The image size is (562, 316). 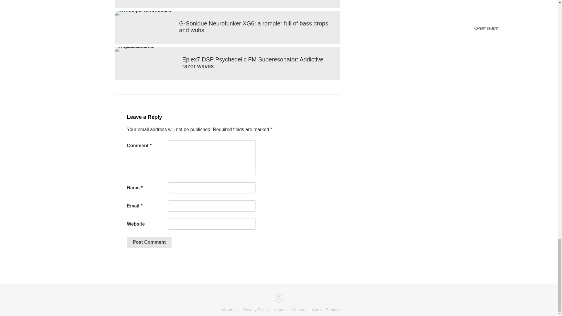 I want to click on Post Comment, so click(x=149, y=242).